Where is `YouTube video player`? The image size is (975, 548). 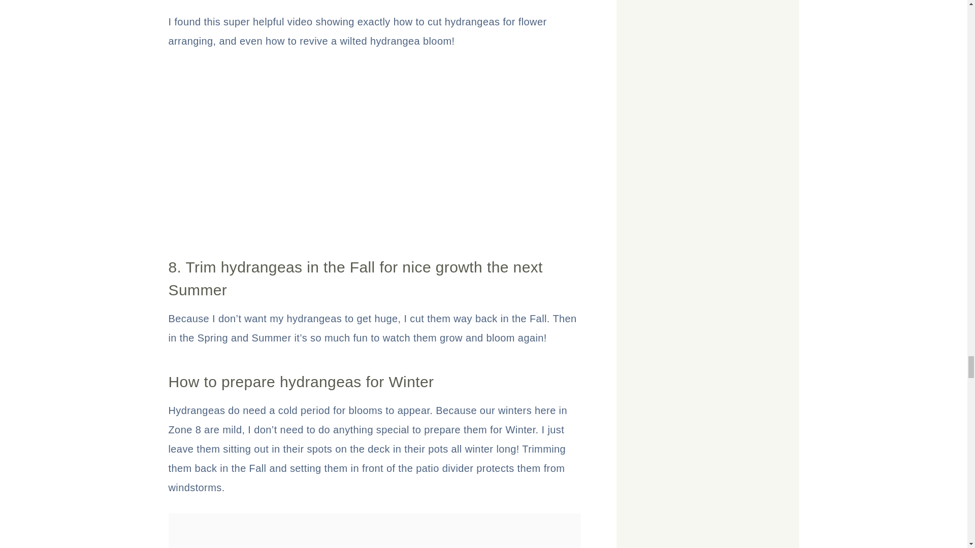
YouTube video player is located at coordinates (311, 147).